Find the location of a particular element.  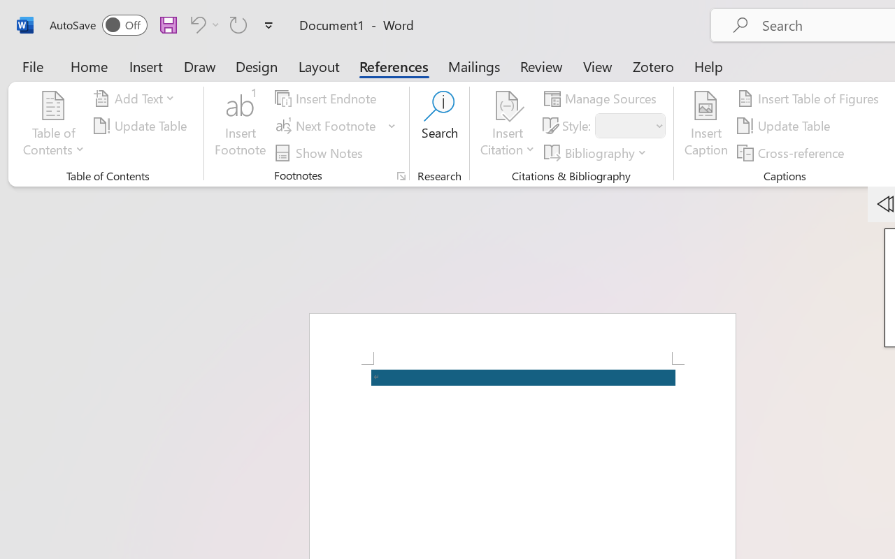

Add Text is located at coordinates (136, 99).